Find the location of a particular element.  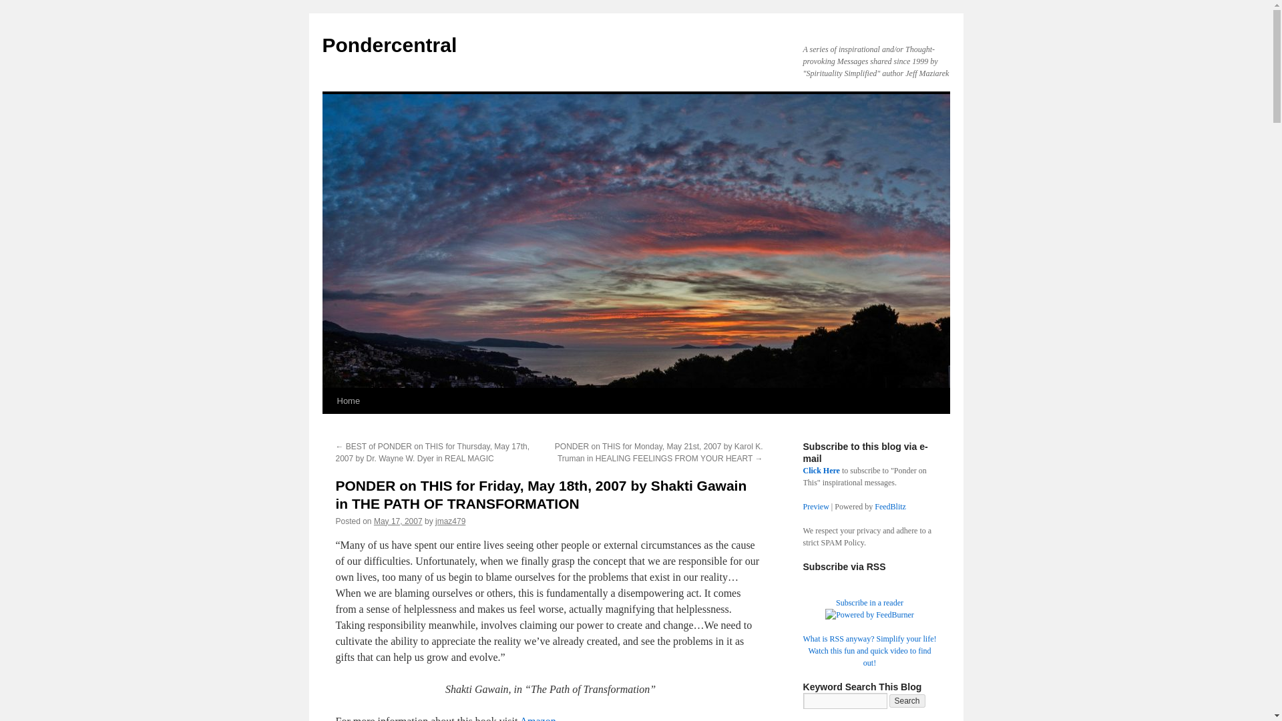

Search is located at coordinates (907, 701).